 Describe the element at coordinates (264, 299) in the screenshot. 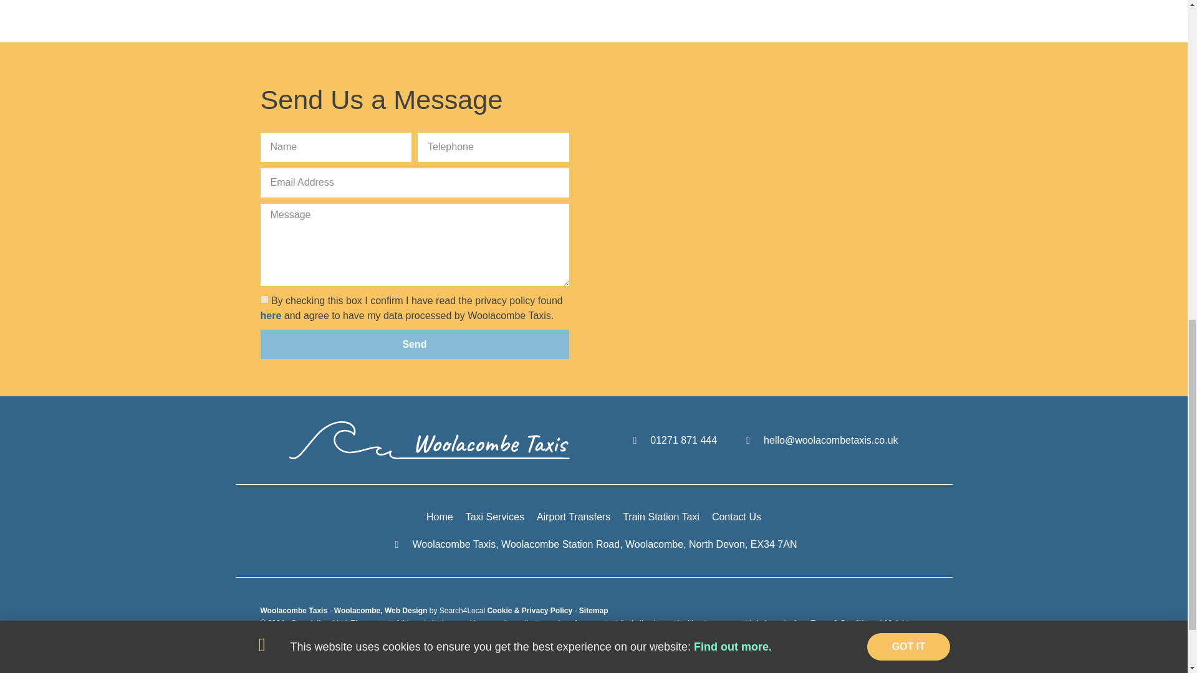

I see `on` at that location.